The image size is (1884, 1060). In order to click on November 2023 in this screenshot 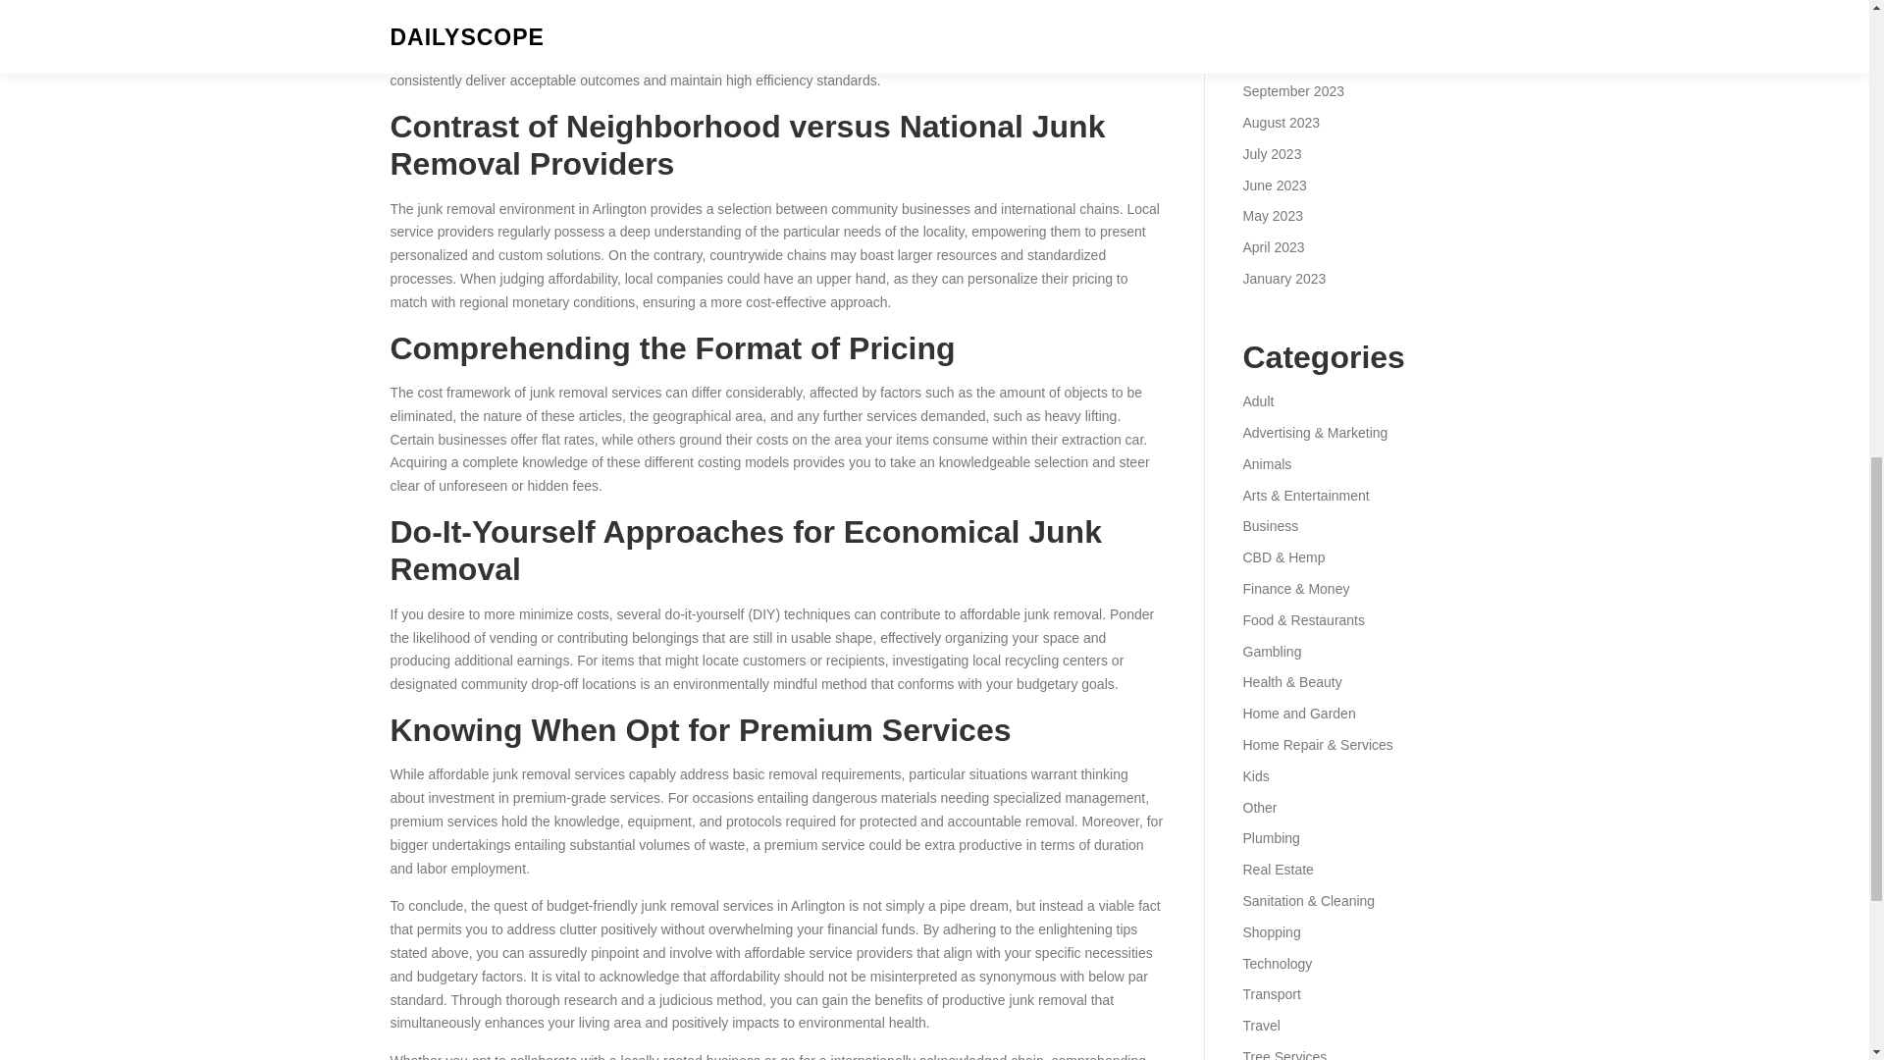, I will do `click(1290, 28)`.